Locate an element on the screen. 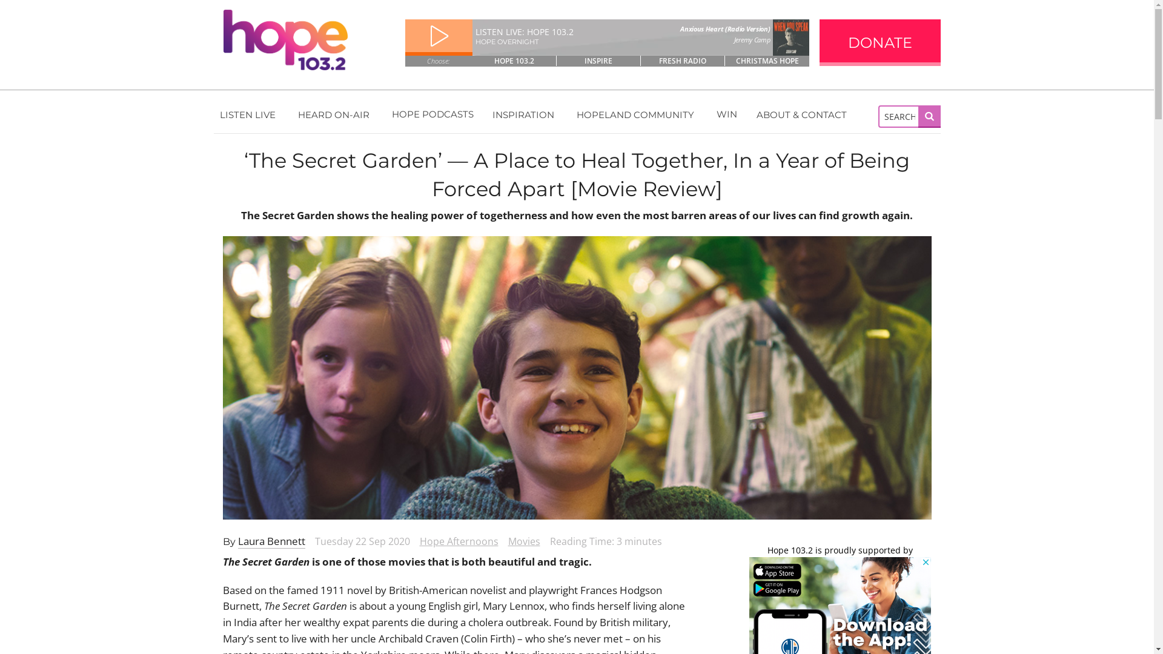 This screenshot has height=654, width=1163. ABOUT & CONTACT is located at coordinates (803, 114).